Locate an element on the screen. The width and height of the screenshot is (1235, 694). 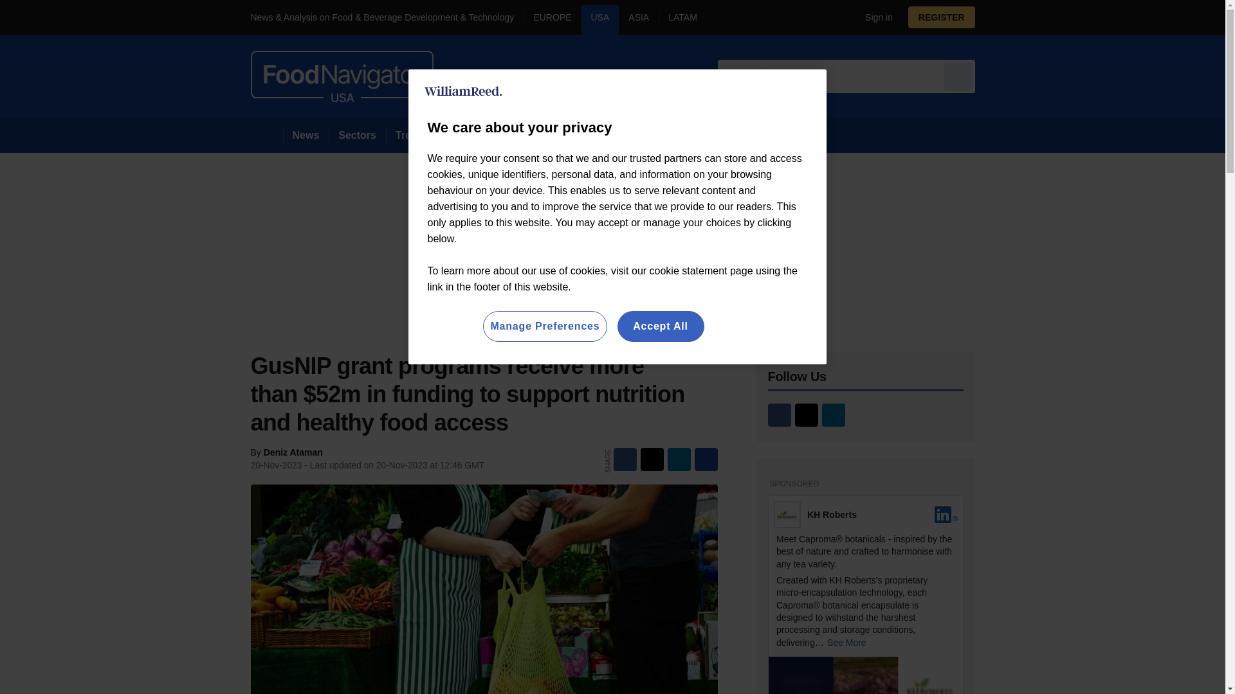
EUROPE is located at coordinates (552, 19).